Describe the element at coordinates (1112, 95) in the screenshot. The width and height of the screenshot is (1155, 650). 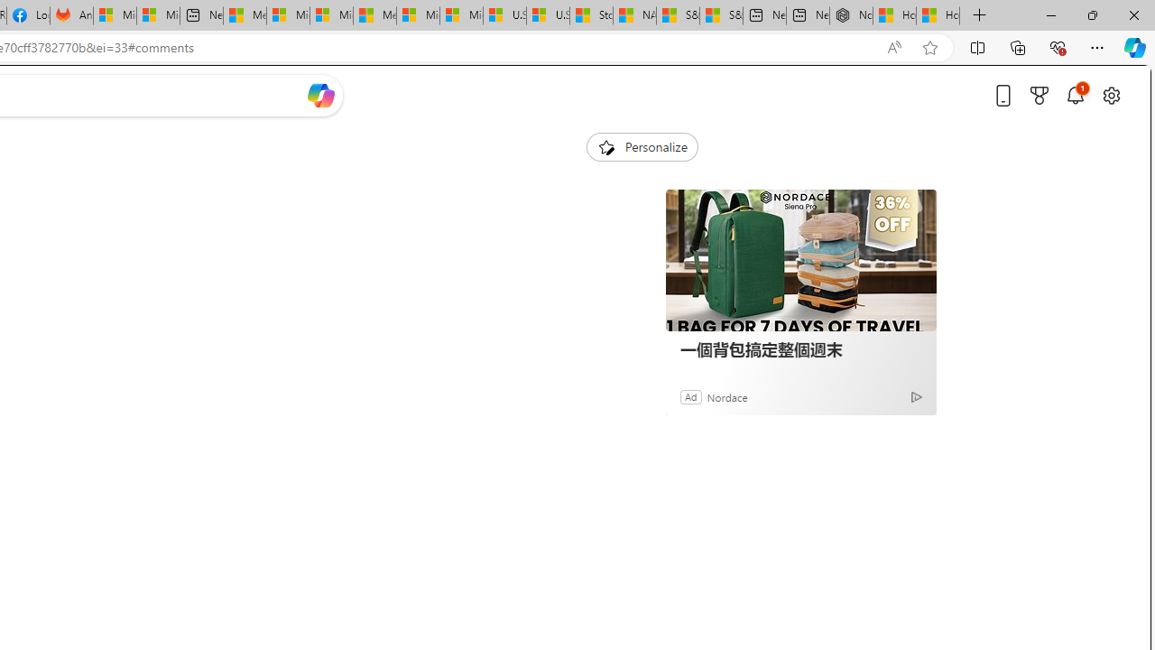
I see `Open settings` at that location.